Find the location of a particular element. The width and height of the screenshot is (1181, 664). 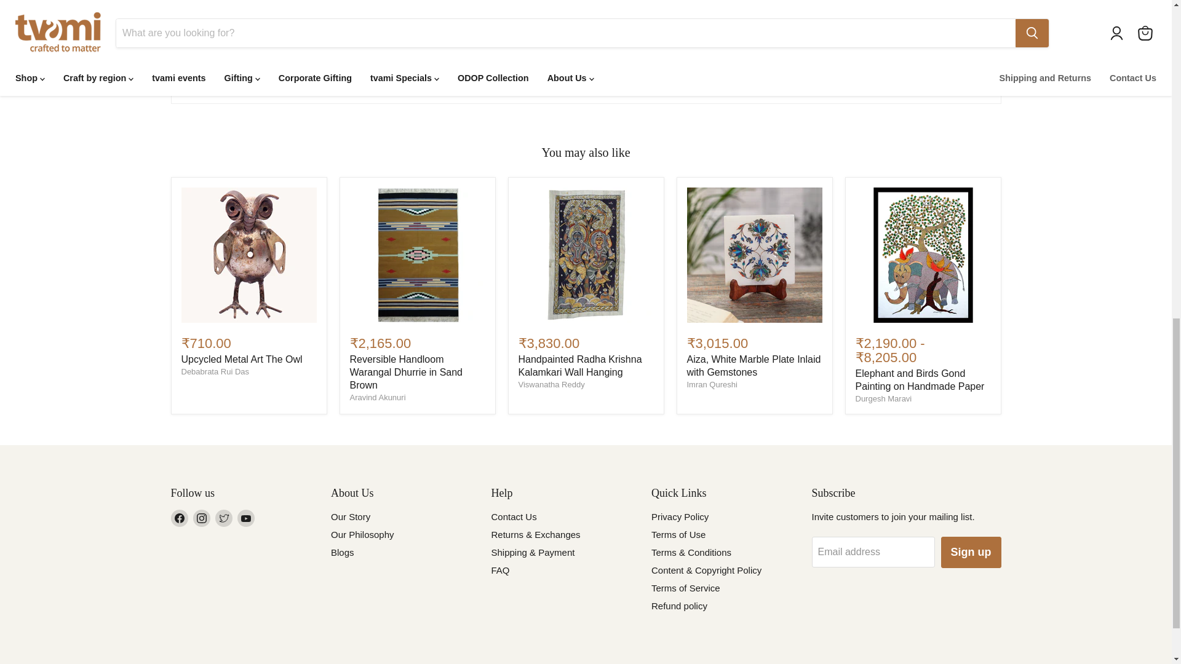

Instagram is located at coordinates (202, 518).